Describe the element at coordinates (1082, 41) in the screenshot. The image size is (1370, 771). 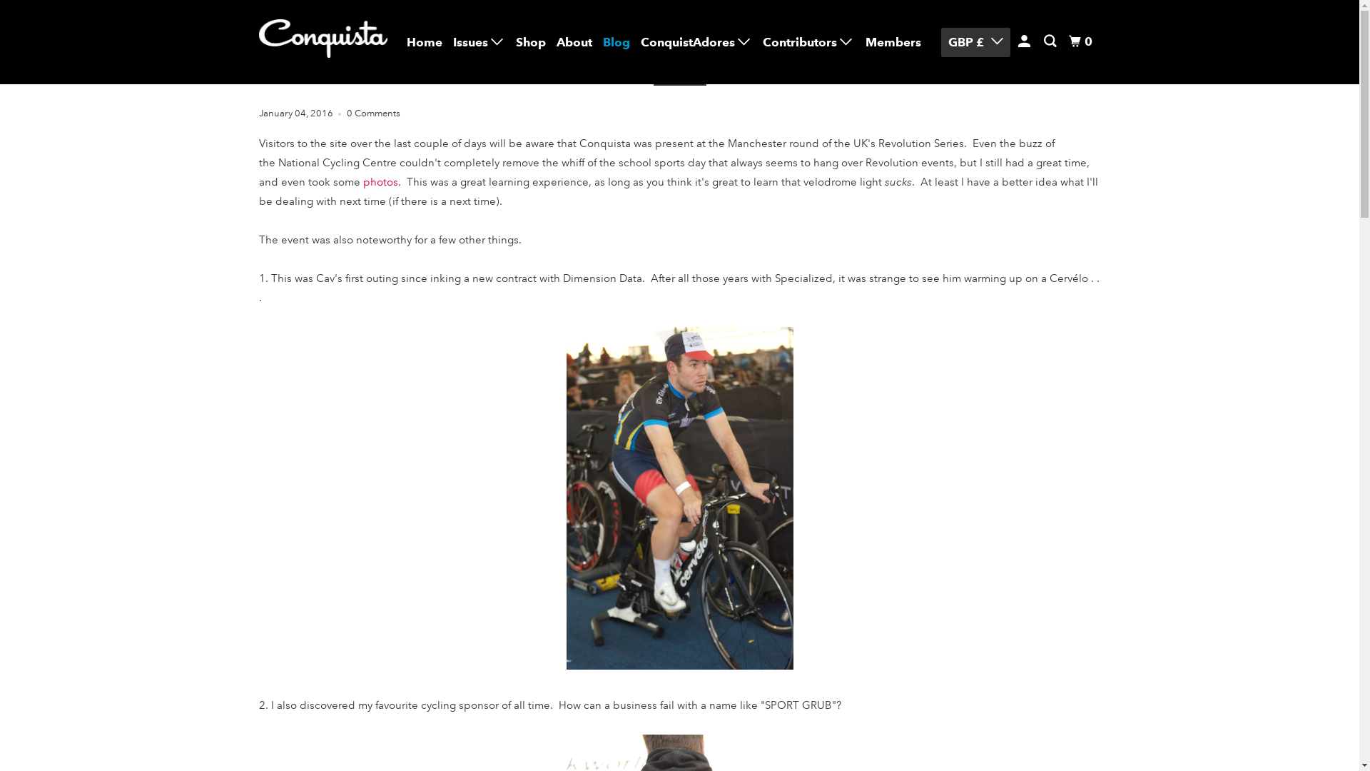
I see `0` at that location.